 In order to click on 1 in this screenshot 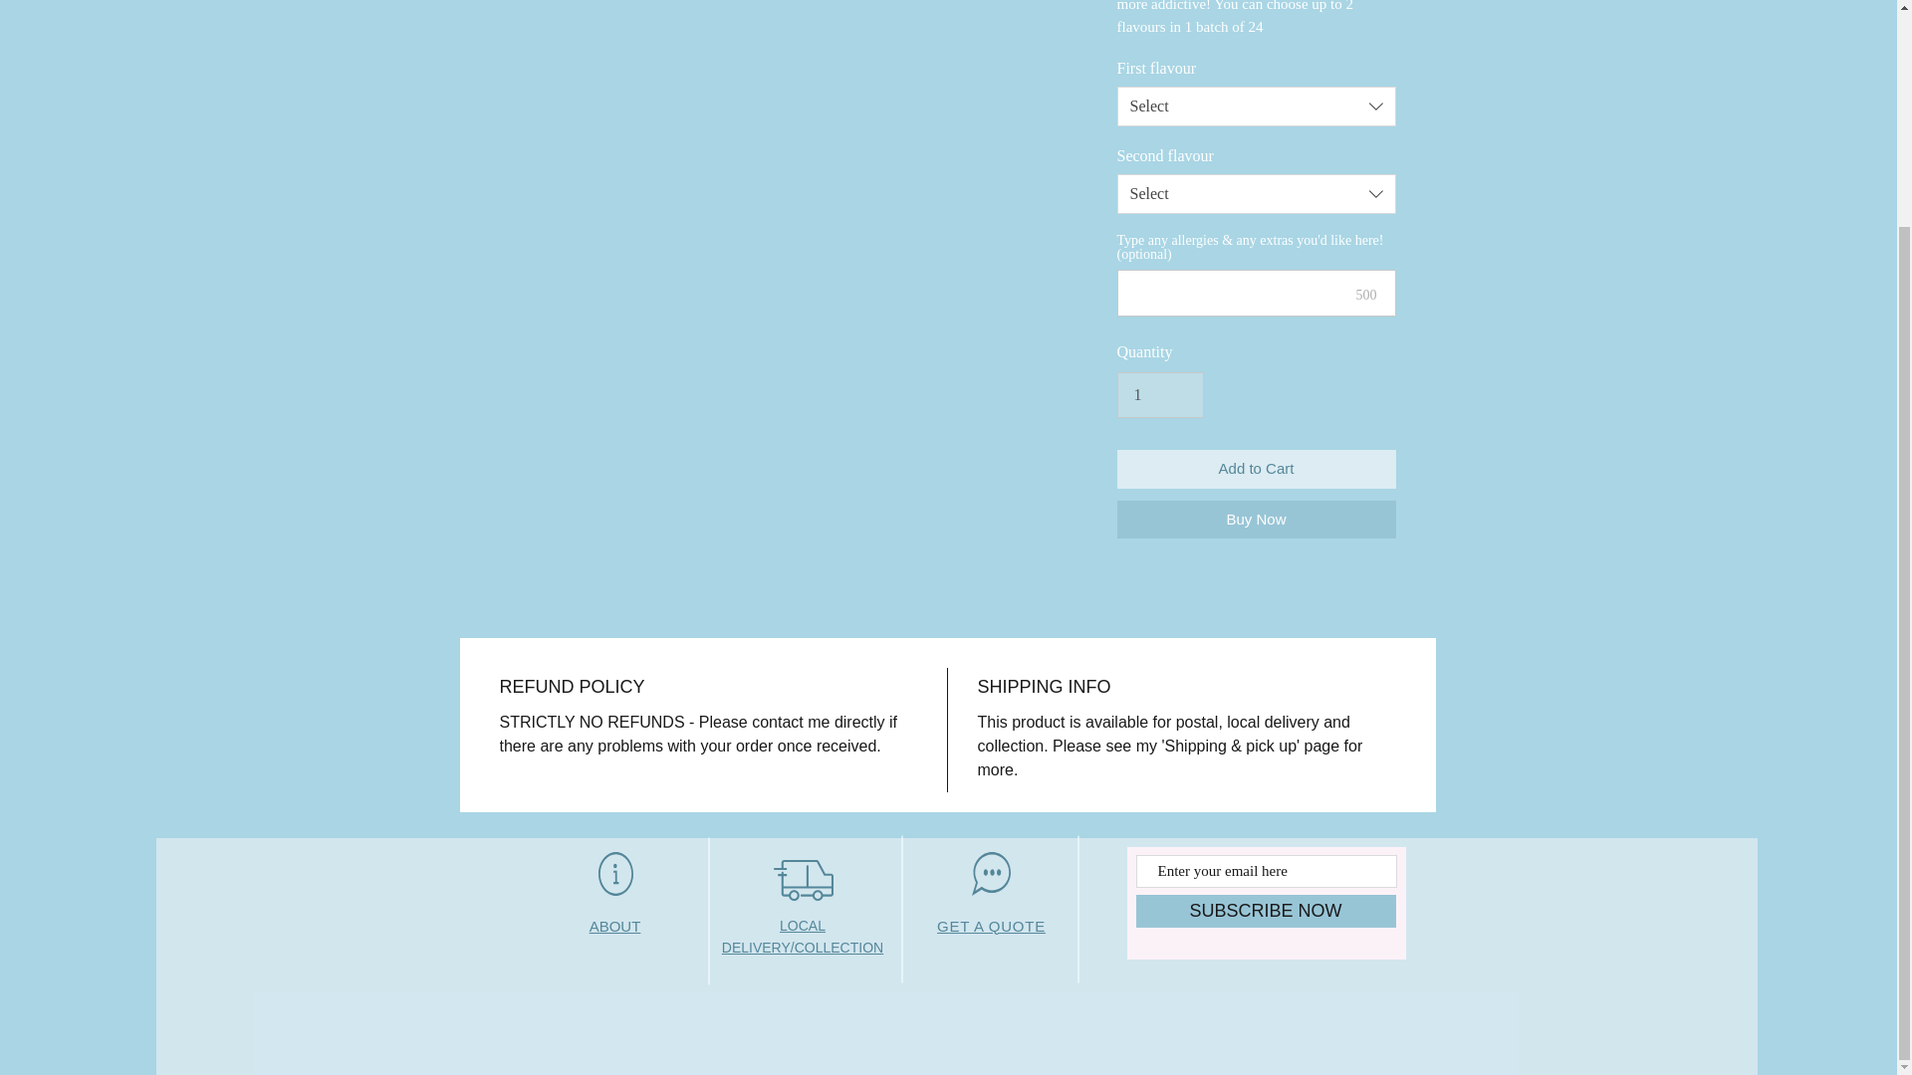, I will do `click(1160, 394)`.